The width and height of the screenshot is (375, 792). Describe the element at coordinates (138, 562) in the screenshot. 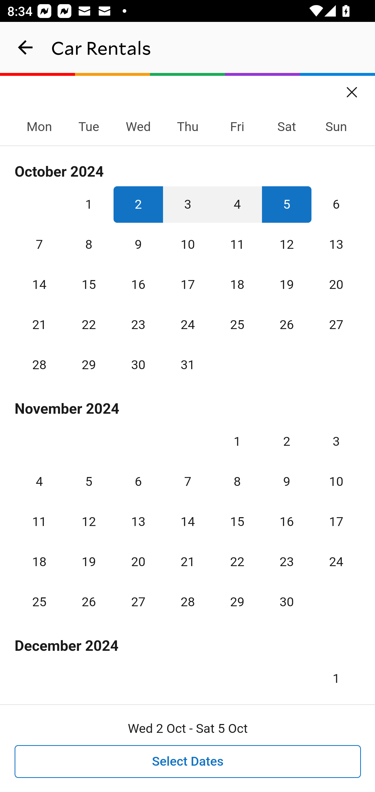

I see `20 November 2024` at that location.